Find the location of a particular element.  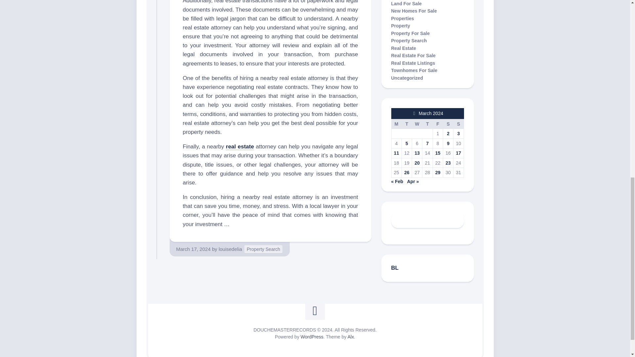

Thursday is located at coordinates (427, 124).